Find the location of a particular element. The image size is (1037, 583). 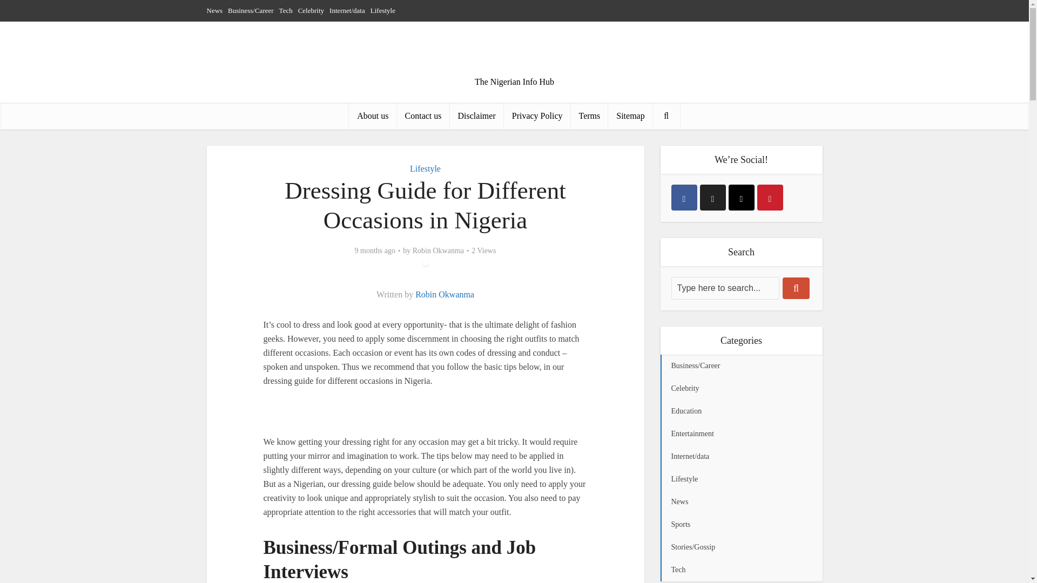

Disclaimer is located at coordinates (477, 116).